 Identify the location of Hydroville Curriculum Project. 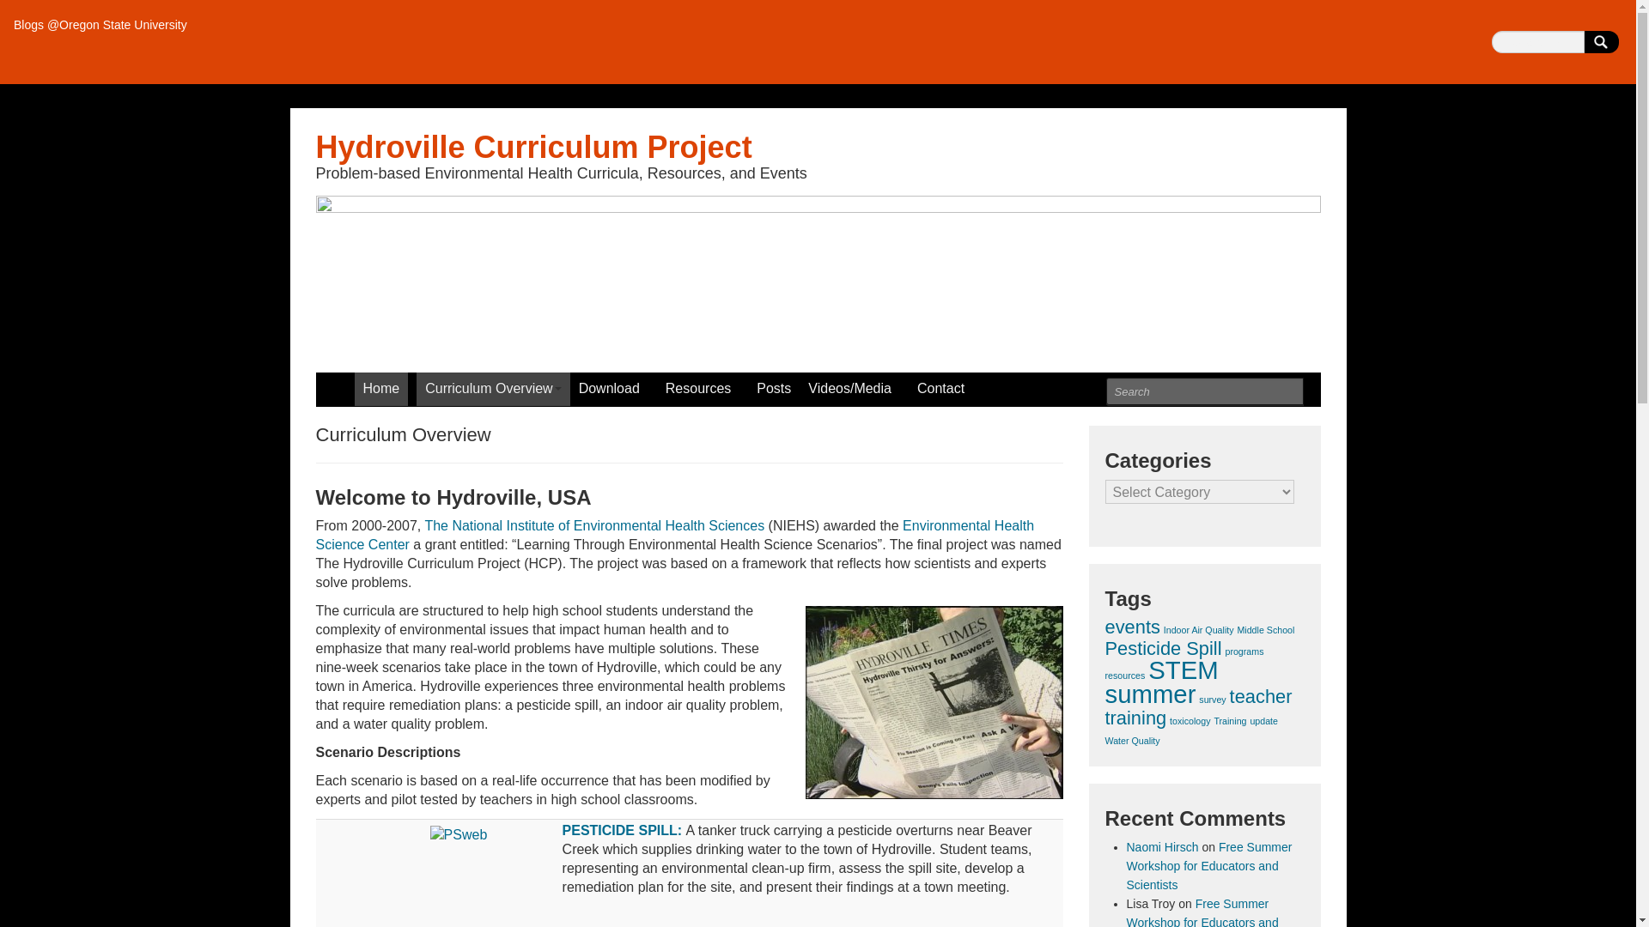
(534, 148).